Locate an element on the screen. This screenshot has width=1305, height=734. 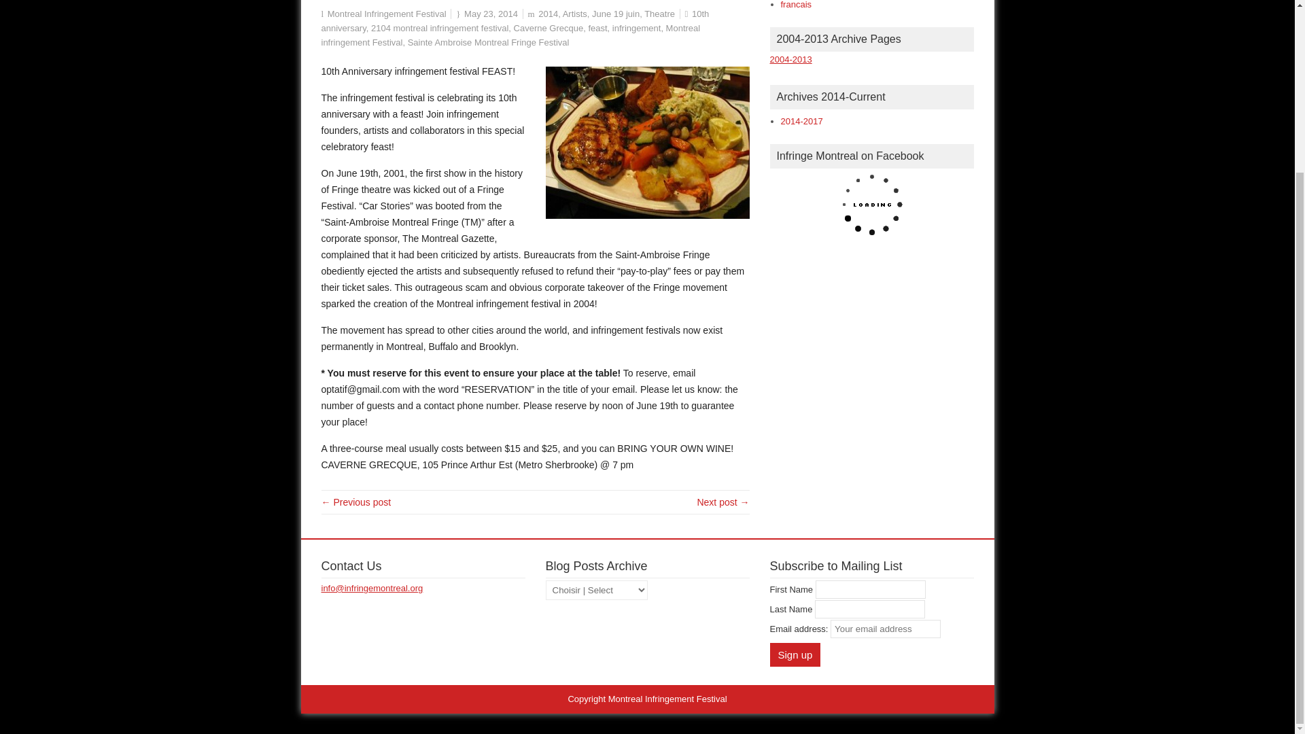
Sainte Ambroise Montreal Fringe Festival is located at coordinates (488, 42).